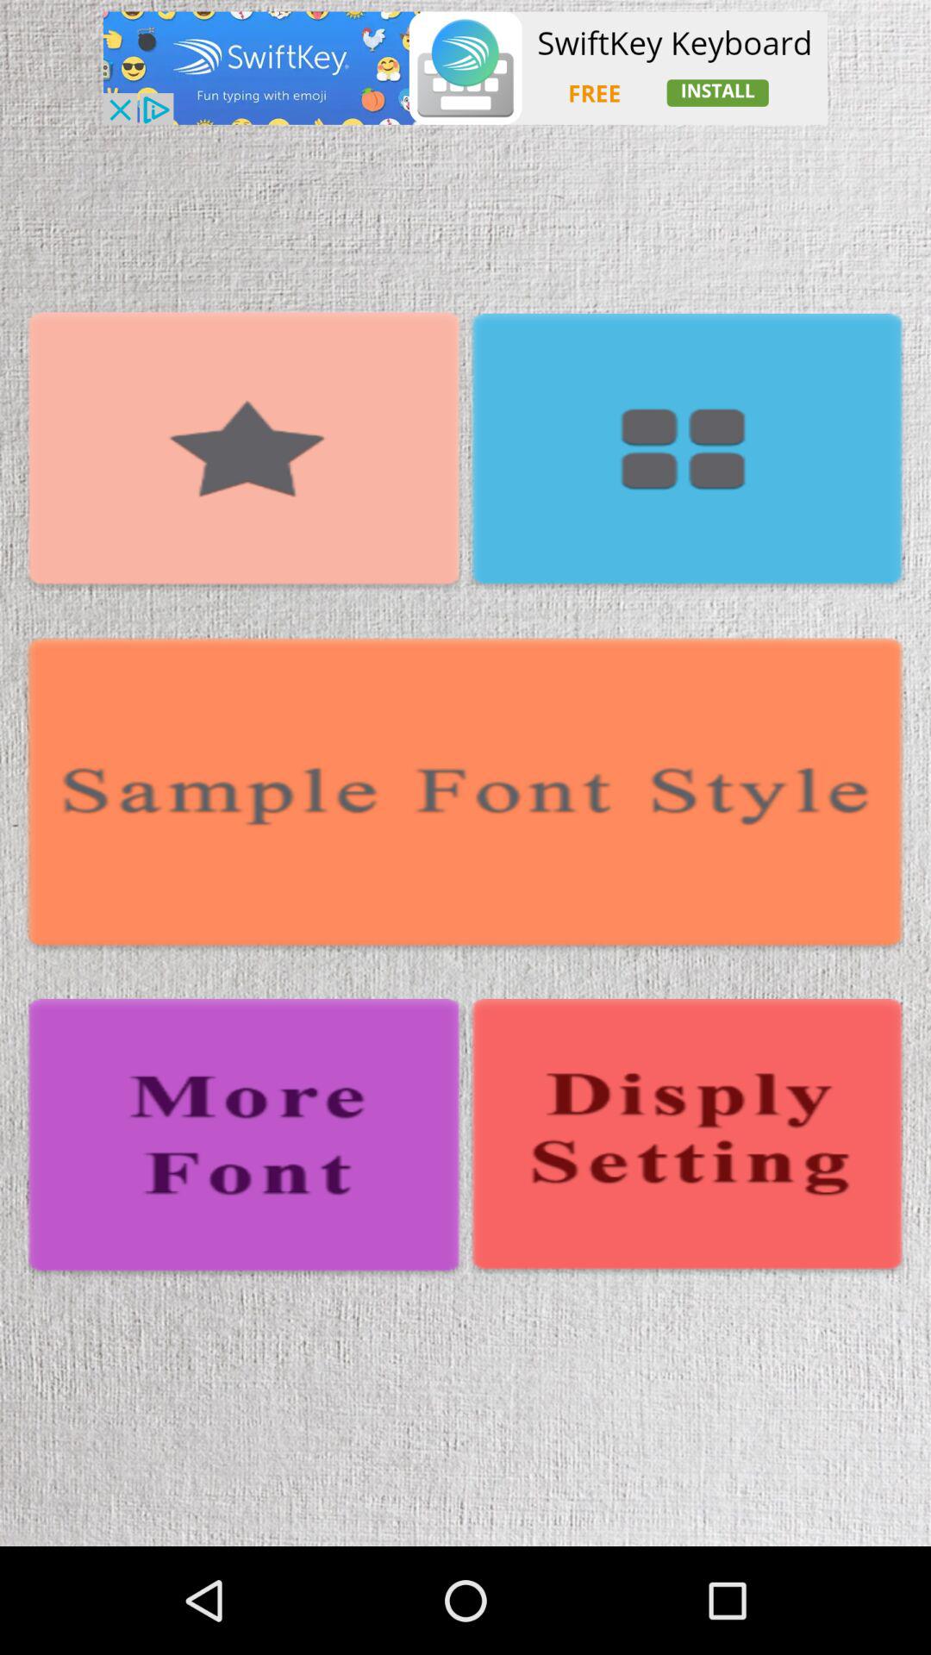 This screenshot has width=931, height=1655. Describe the element at coordinates (244, 1139) in the screenshot. I see `view more fonts` at that location.